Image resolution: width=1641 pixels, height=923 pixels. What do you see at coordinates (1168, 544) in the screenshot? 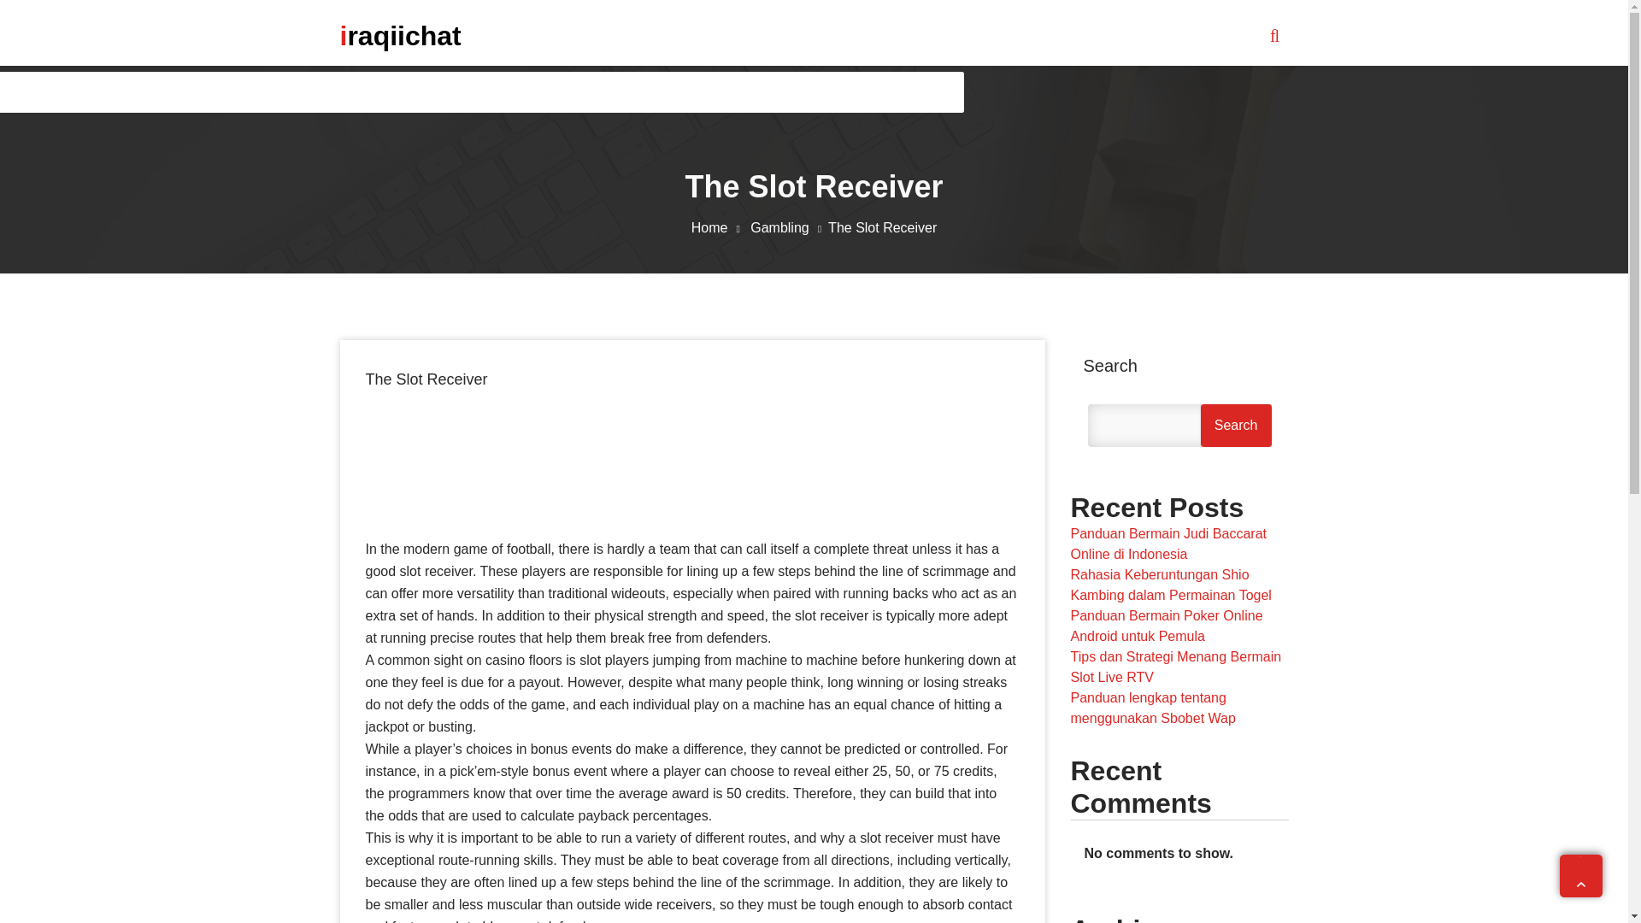
I see `Panduan Bermain Judi Baccarat Online di Indonesia` at bounding box center [1168, 544].